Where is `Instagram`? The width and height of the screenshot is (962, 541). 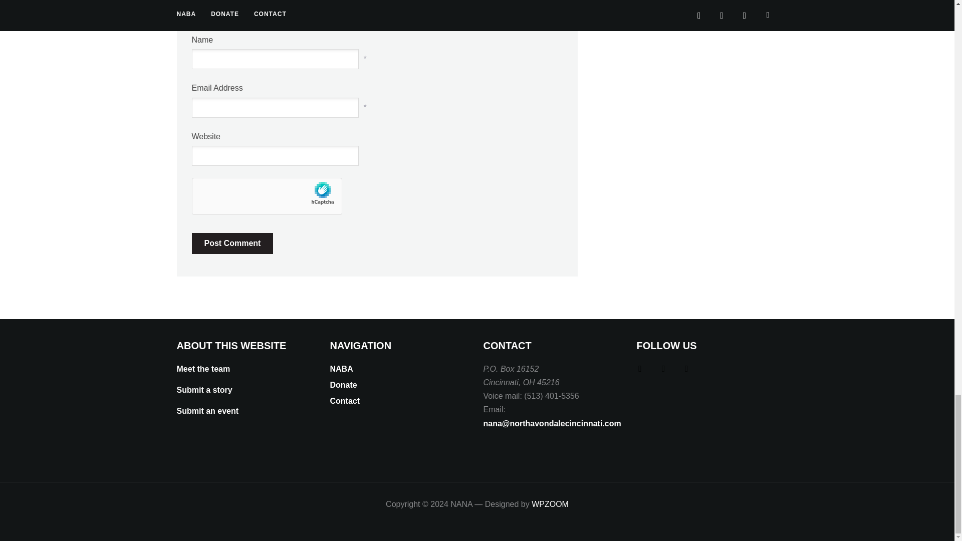 Instagram is located at coordinates (663, 368).